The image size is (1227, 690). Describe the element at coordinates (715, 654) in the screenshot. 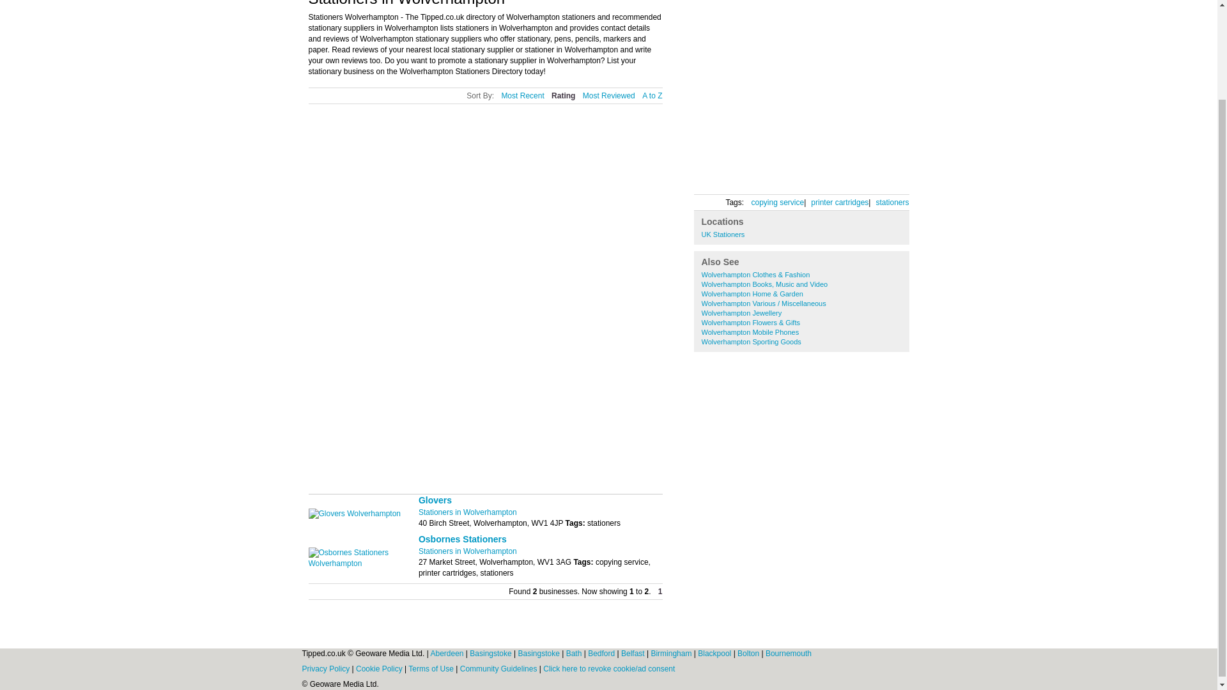

I see `Businesses in Blackpool` at that location.